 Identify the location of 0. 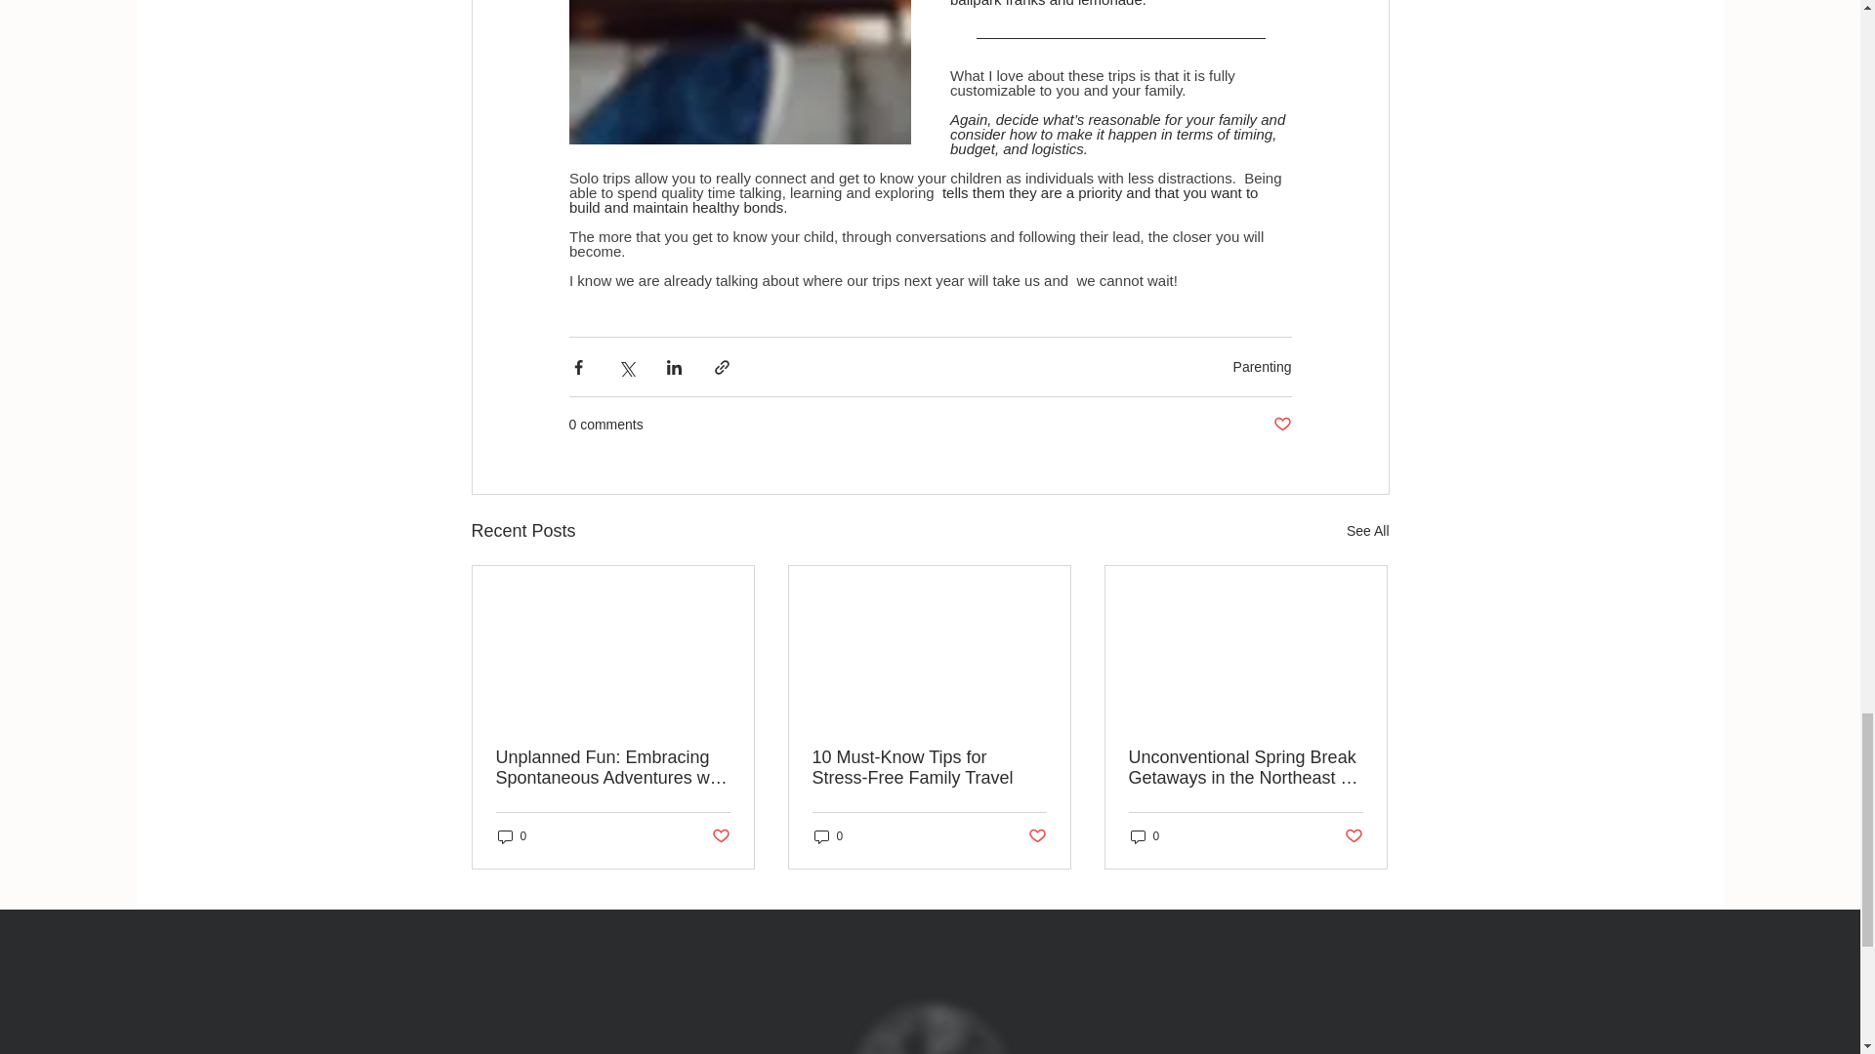
(512, 836).